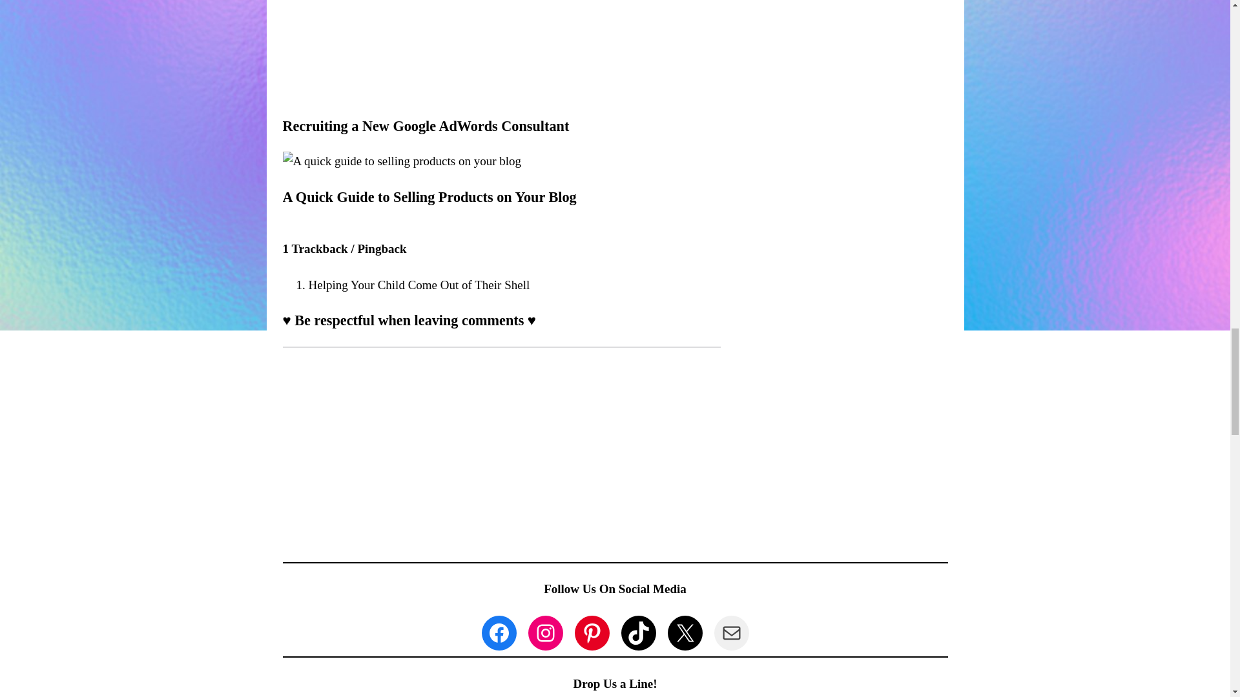 This screenshot has width=1240, height=697. Describe the element at coordinates (402, 161) in the screenshot. I see `A Quick Guide to Selling Products on Your Blog` at that location.